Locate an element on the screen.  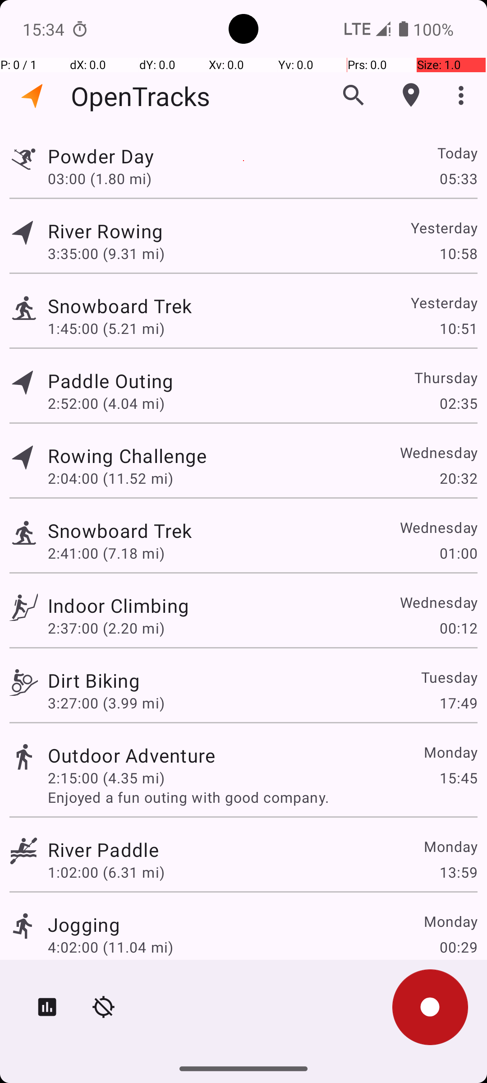
2:37:00 (2.20 mi) is located at coordinates (106, 628).